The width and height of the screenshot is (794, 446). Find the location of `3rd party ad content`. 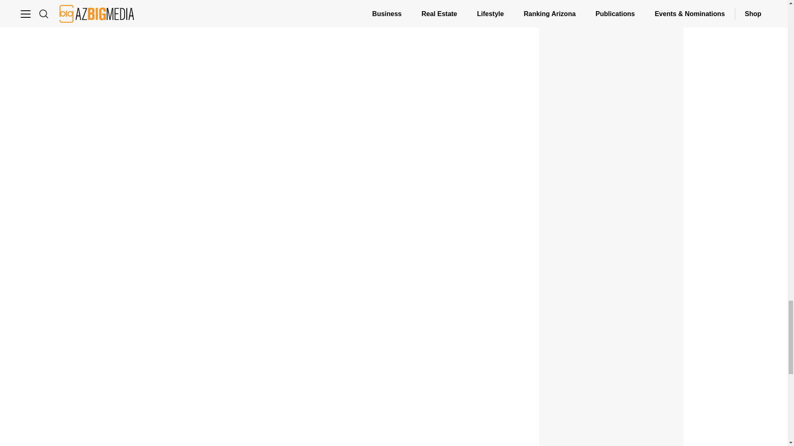

3rd party ad content is located at coordinates (611, 87).